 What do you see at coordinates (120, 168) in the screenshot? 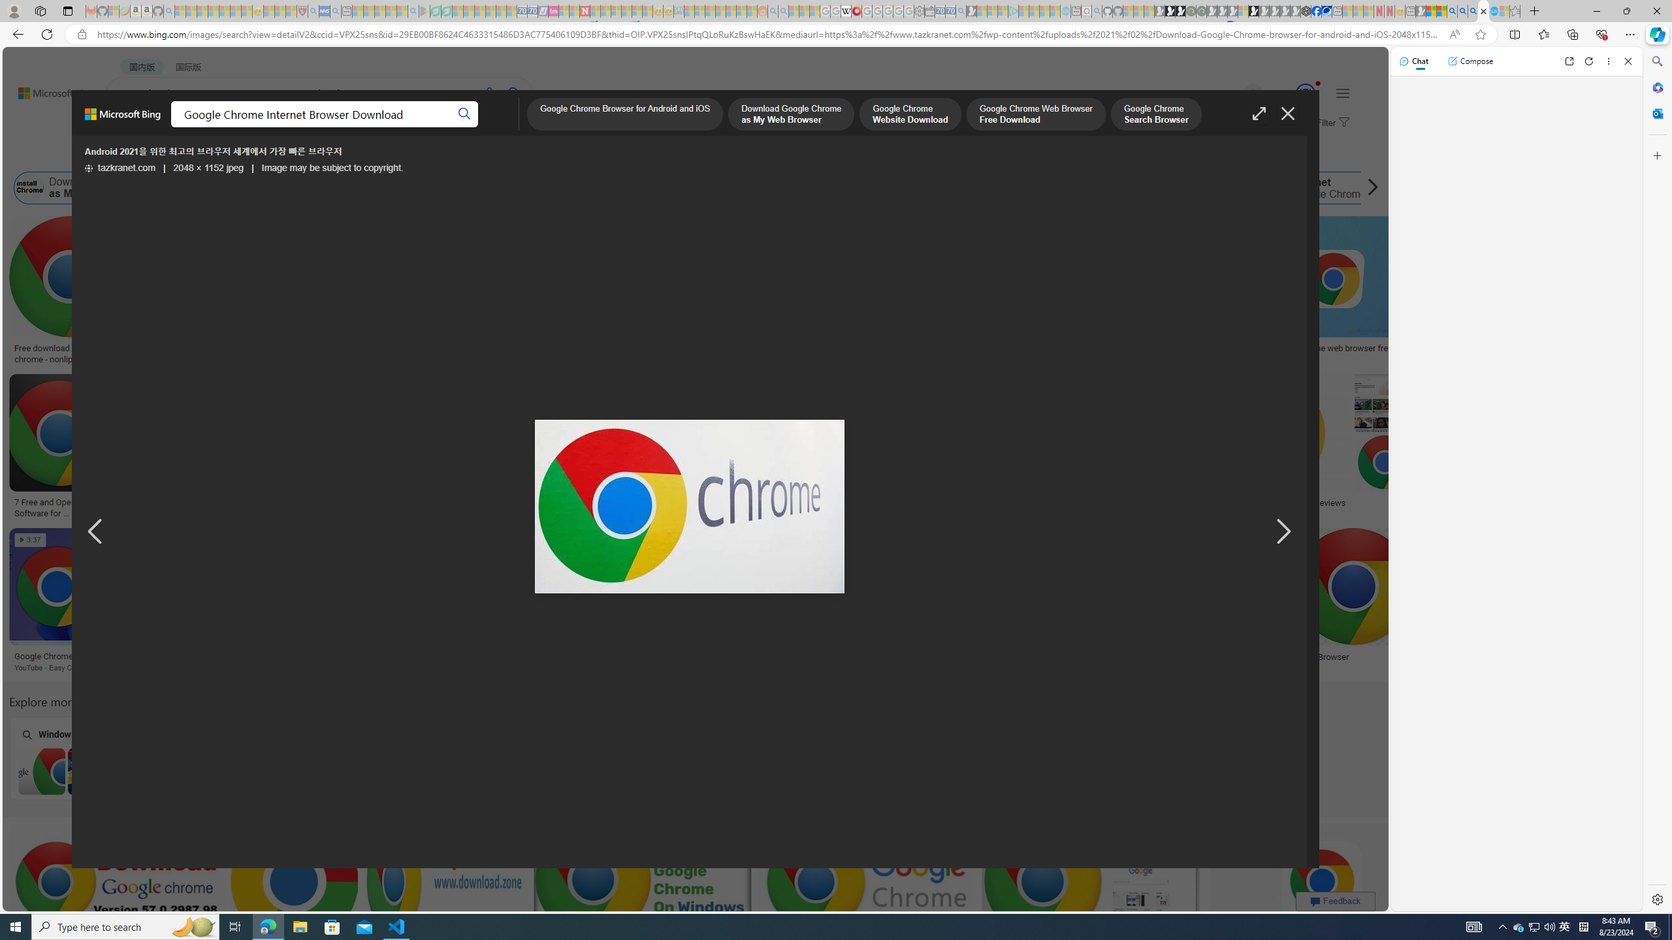
I see `tazkranet.com` at bounding box center [120, 168].